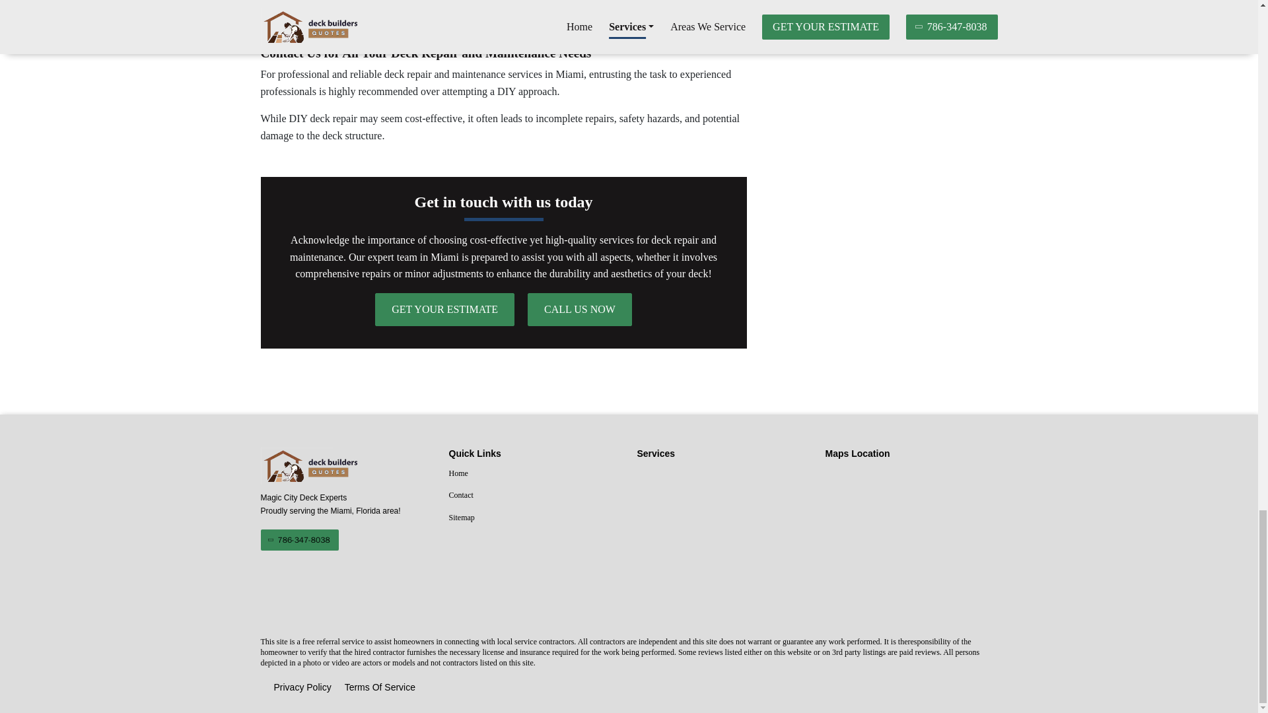 This screenshot has width=1268, height=713. What do you see at coordinates (579, 309) in the screenshot?
I see `CALL US NOW` at bounding box center [579, 309].